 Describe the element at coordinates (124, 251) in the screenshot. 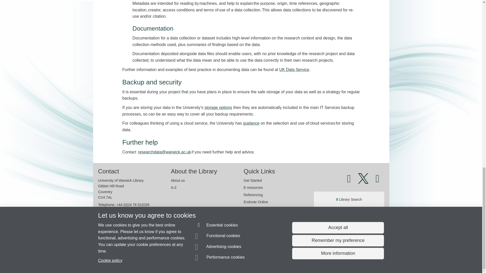

I see `Send an email to Enquiries` at that location.